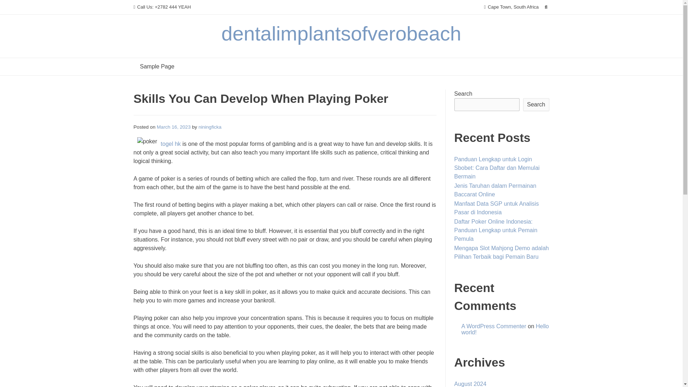 Image resolution: width=688 pixels, height=387 pixels. Describe the element at coordinates (505, 329) in the screenshot. I see `Hello world!` at that location.